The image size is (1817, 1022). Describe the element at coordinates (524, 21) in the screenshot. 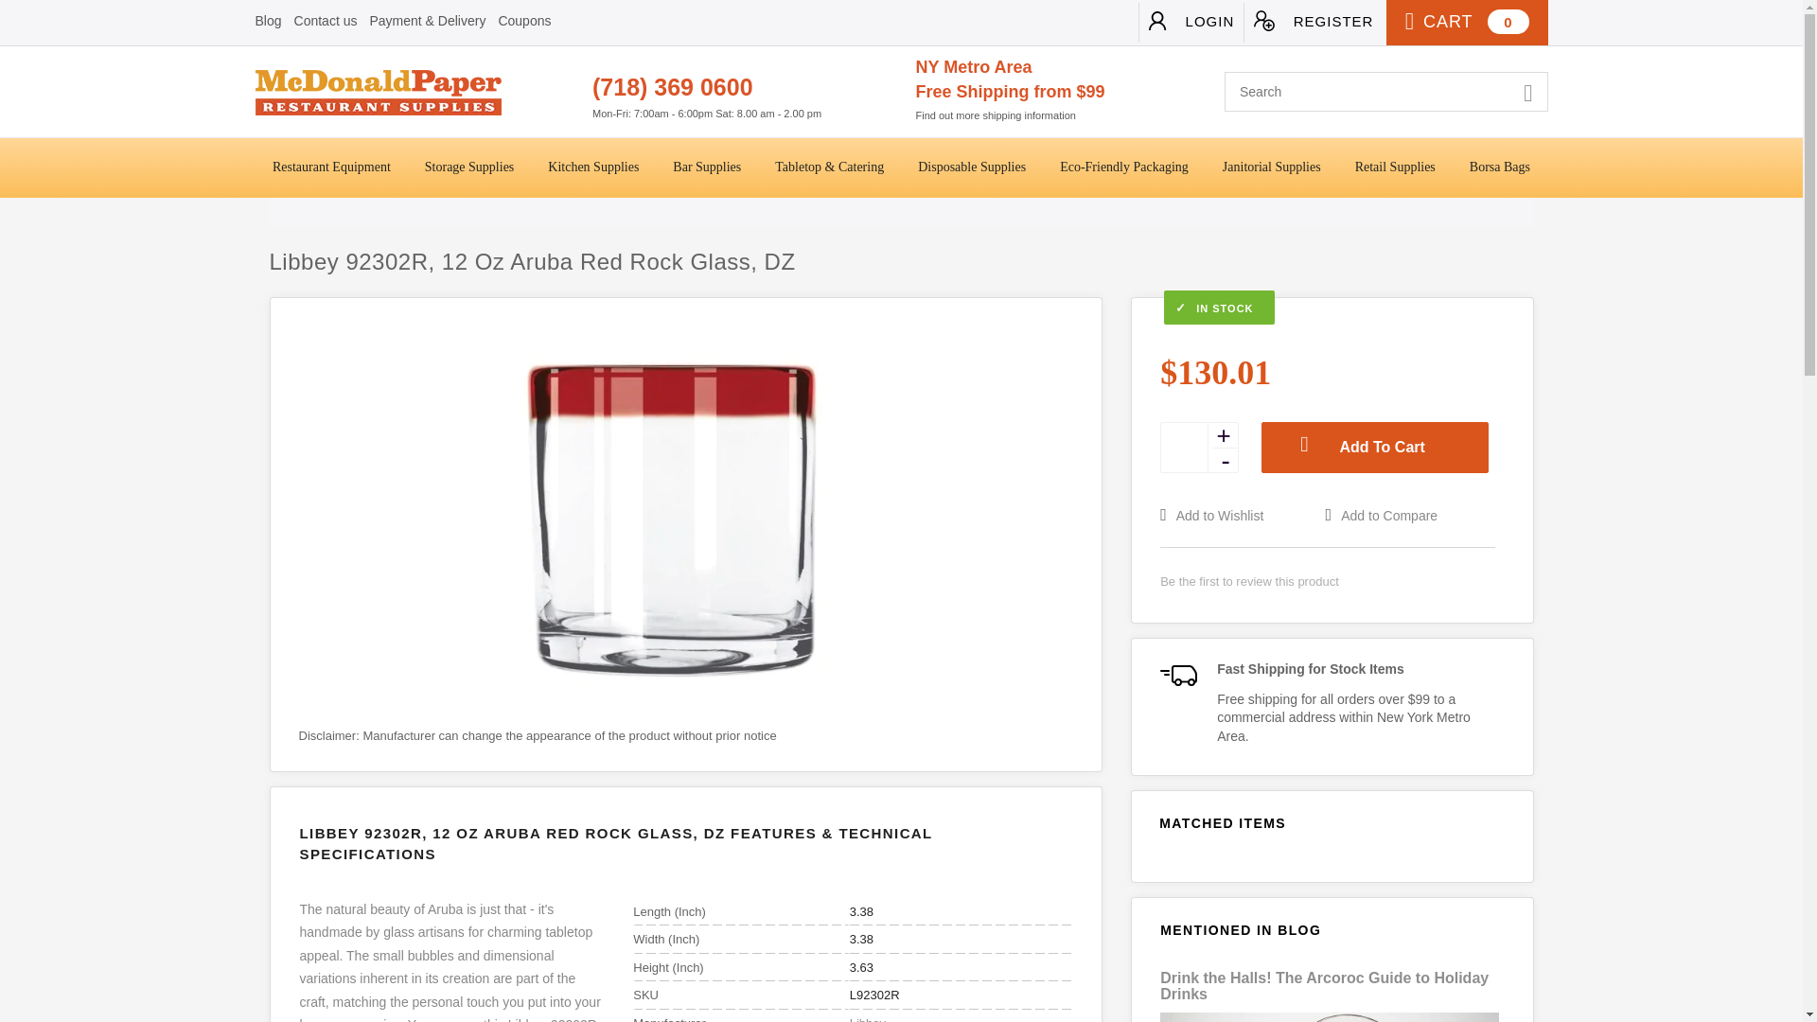

I see `Coupons` at that location.